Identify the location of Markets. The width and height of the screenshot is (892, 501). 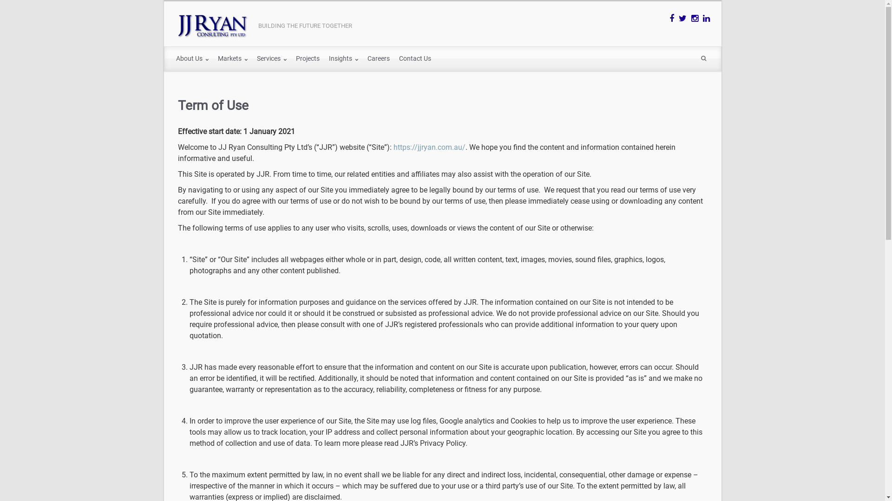
(232, 59).